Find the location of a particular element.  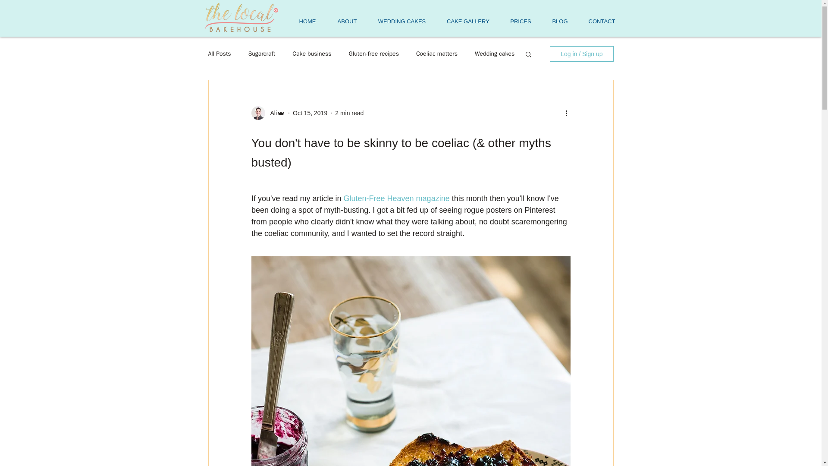

Oct 15, 2019 is located at coordinates (310, 113).